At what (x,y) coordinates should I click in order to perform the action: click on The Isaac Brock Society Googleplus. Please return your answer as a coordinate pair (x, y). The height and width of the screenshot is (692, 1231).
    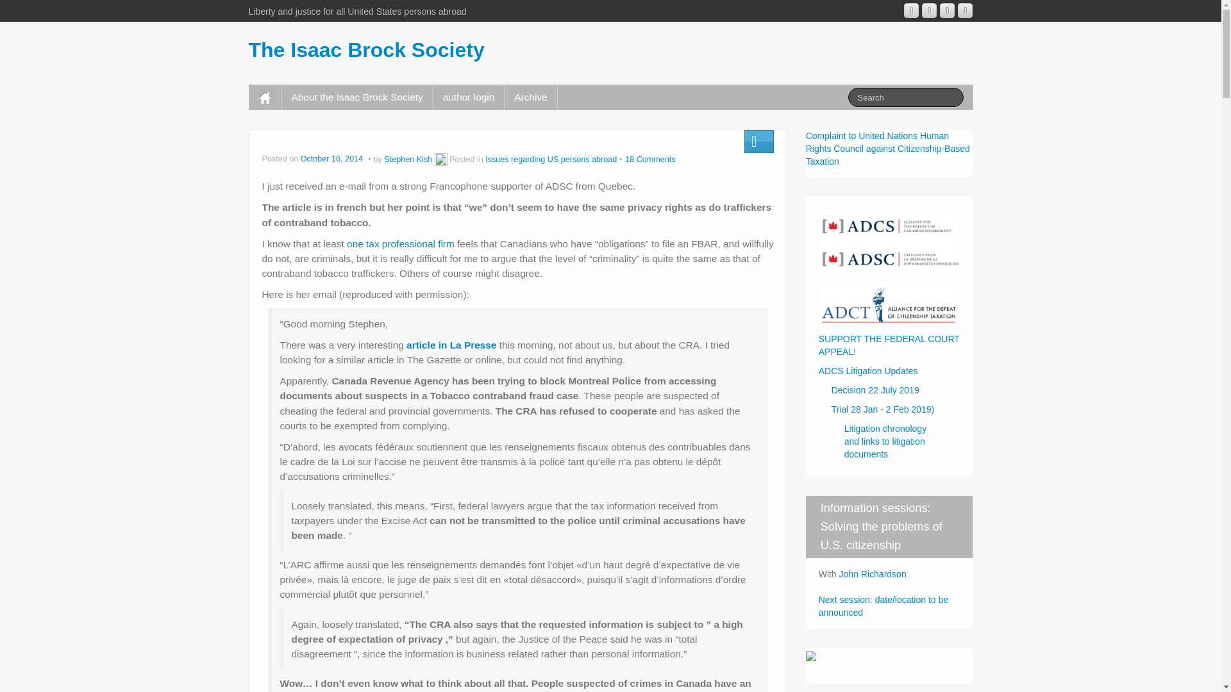
    Looking at the image, I should click on (910, 10).